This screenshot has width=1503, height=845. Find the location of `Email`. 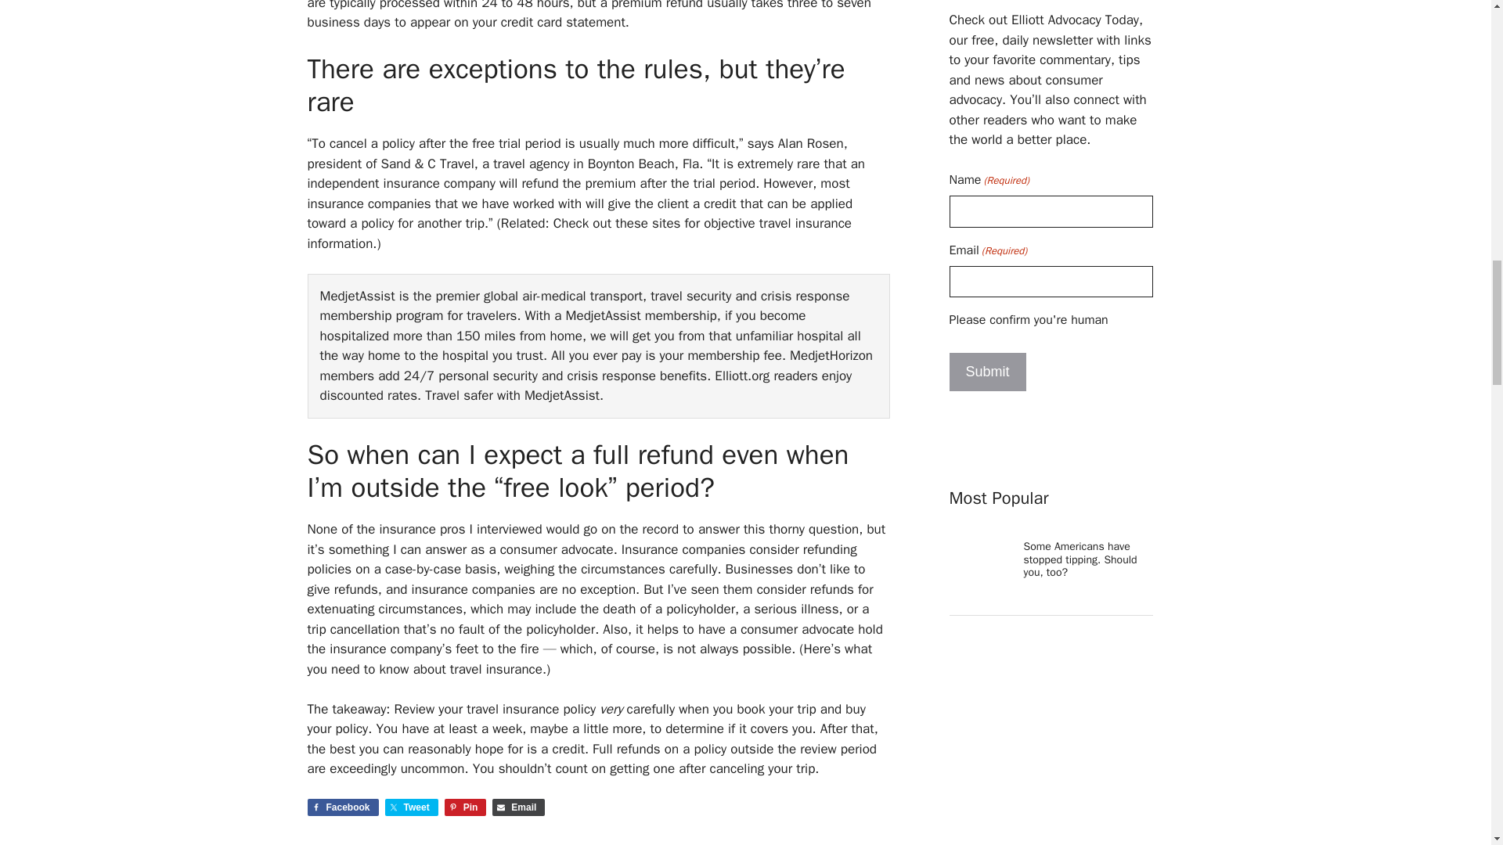

Email is located at coordinates (518, 807).